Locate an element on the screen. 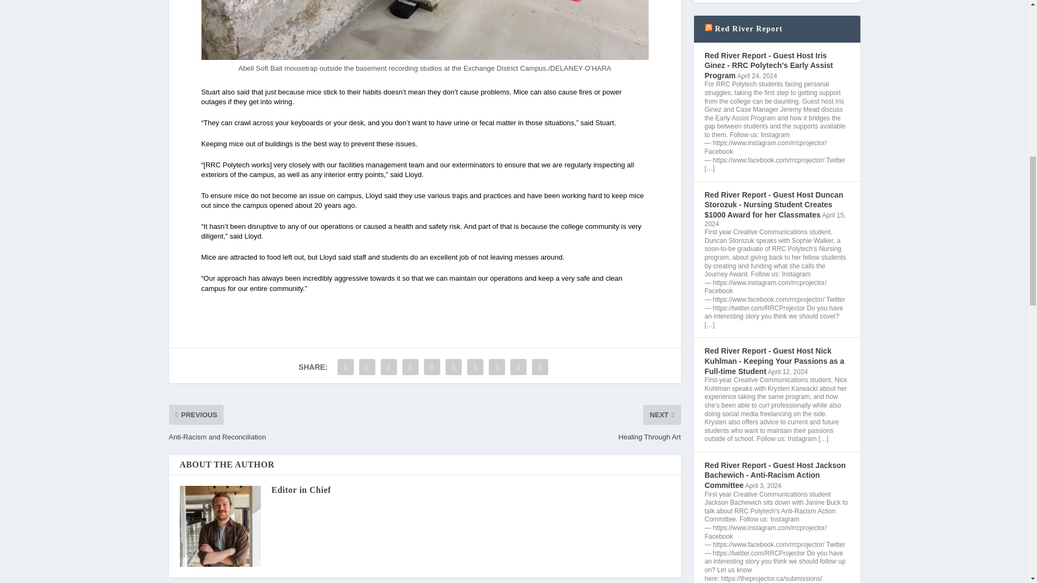 The image size is (1037, 583). Share "Managing Mice" via Tumblr is located at coordinates (410, 367).